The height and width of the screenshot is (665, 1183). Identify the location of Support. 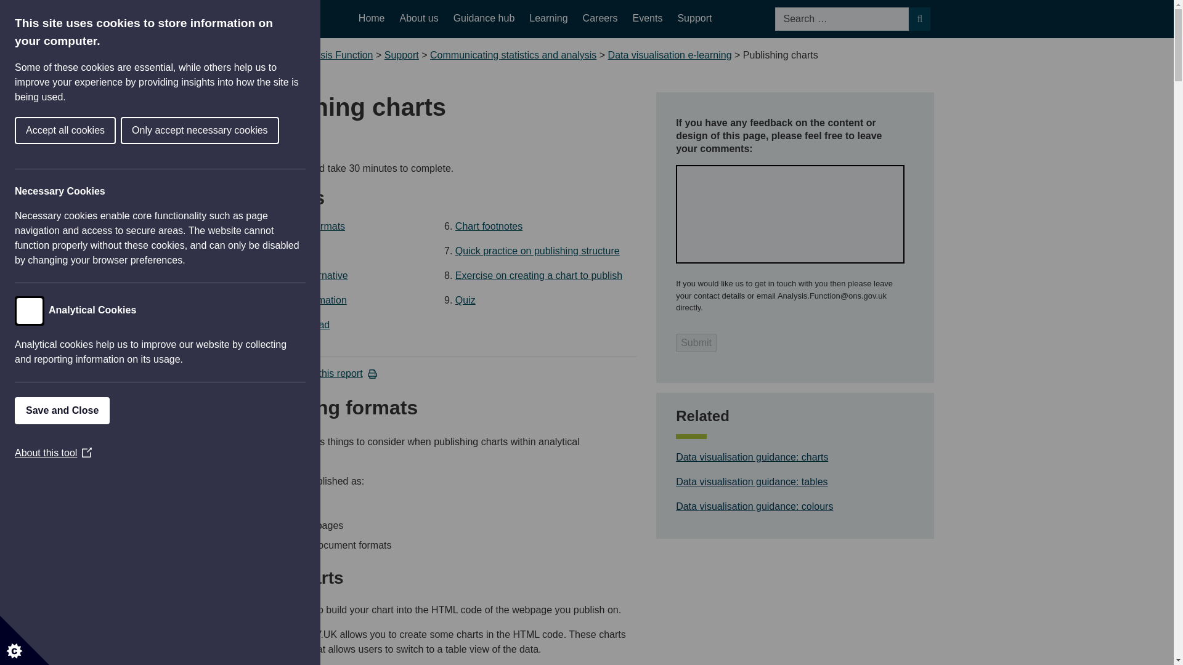
(402, 55).